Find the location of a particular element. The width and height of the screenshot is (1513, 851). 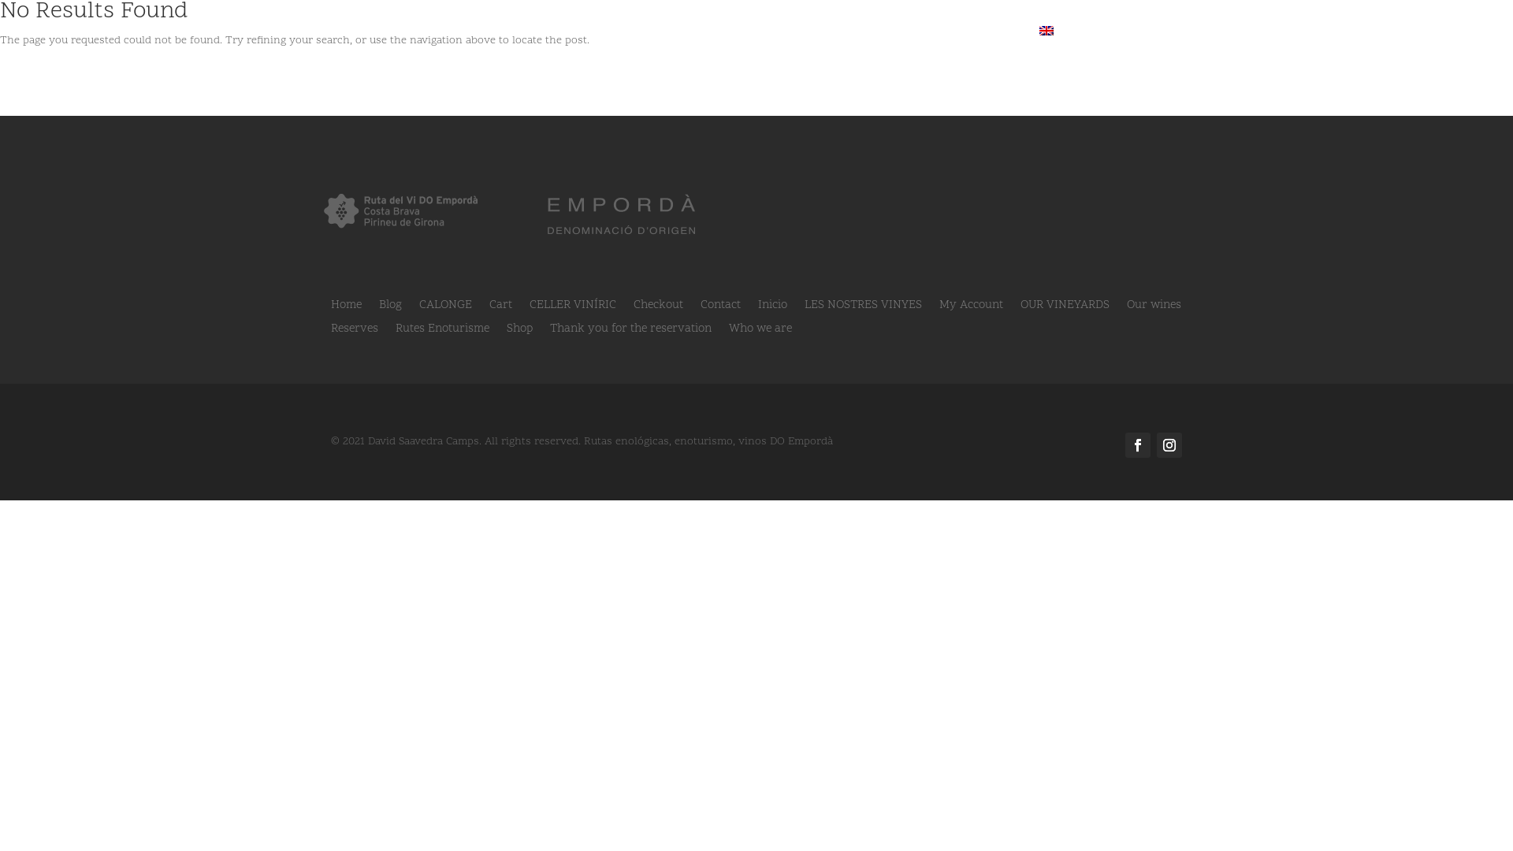

Our wines is located at coordinates (1154, 309).